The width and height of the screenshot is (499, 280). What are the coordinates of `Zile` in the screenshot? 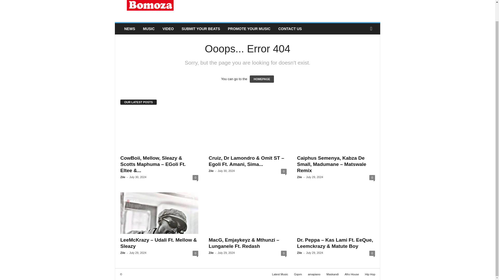 It's located at (123, 253).